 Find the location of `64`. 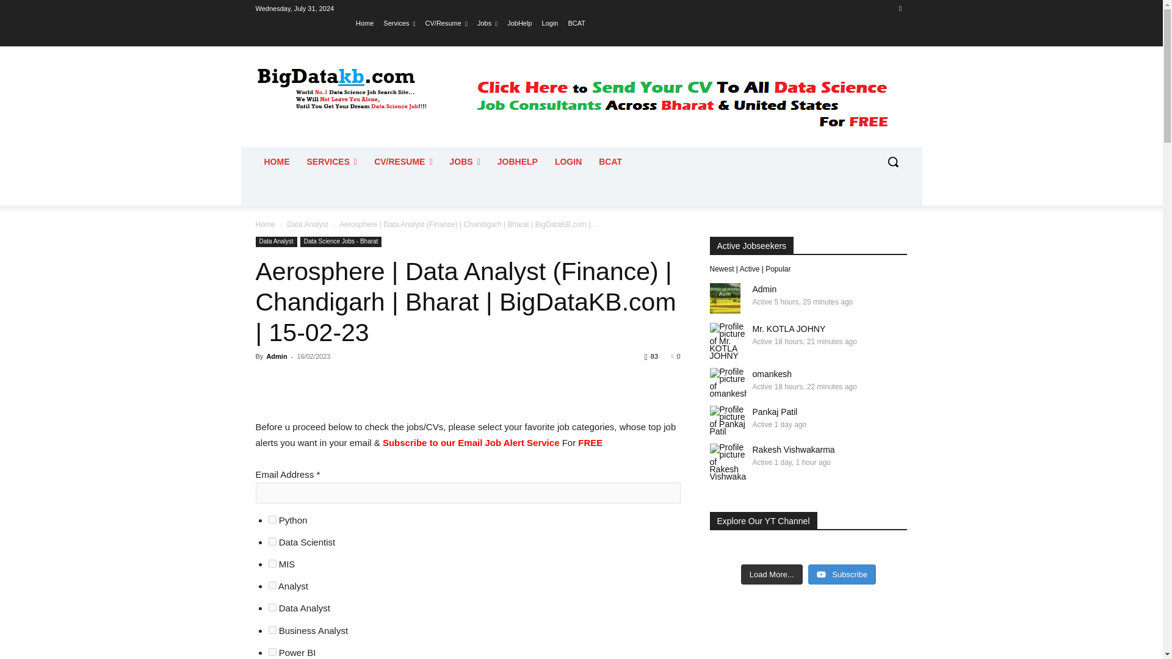

64 is located at coordinates (272, 652).